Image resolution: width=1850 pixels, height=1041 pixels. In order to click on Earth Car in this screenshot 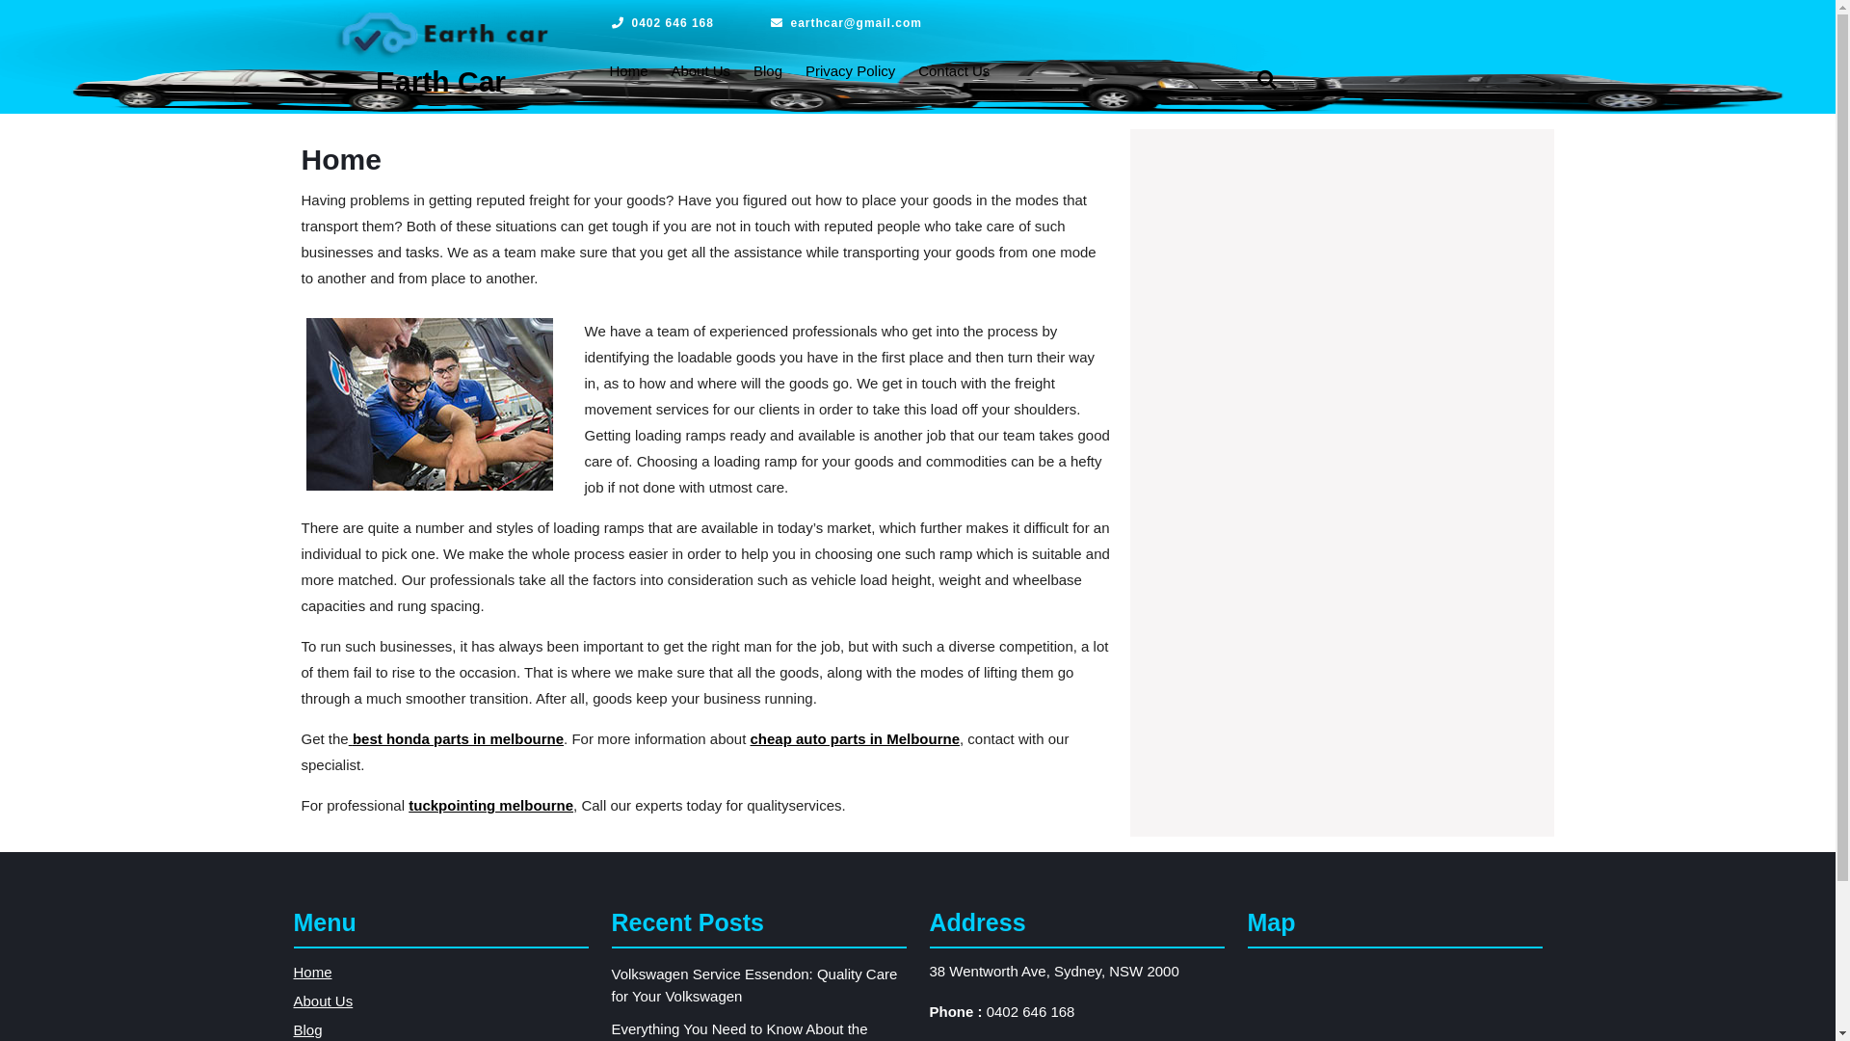, I will do `click(441, 81)`.